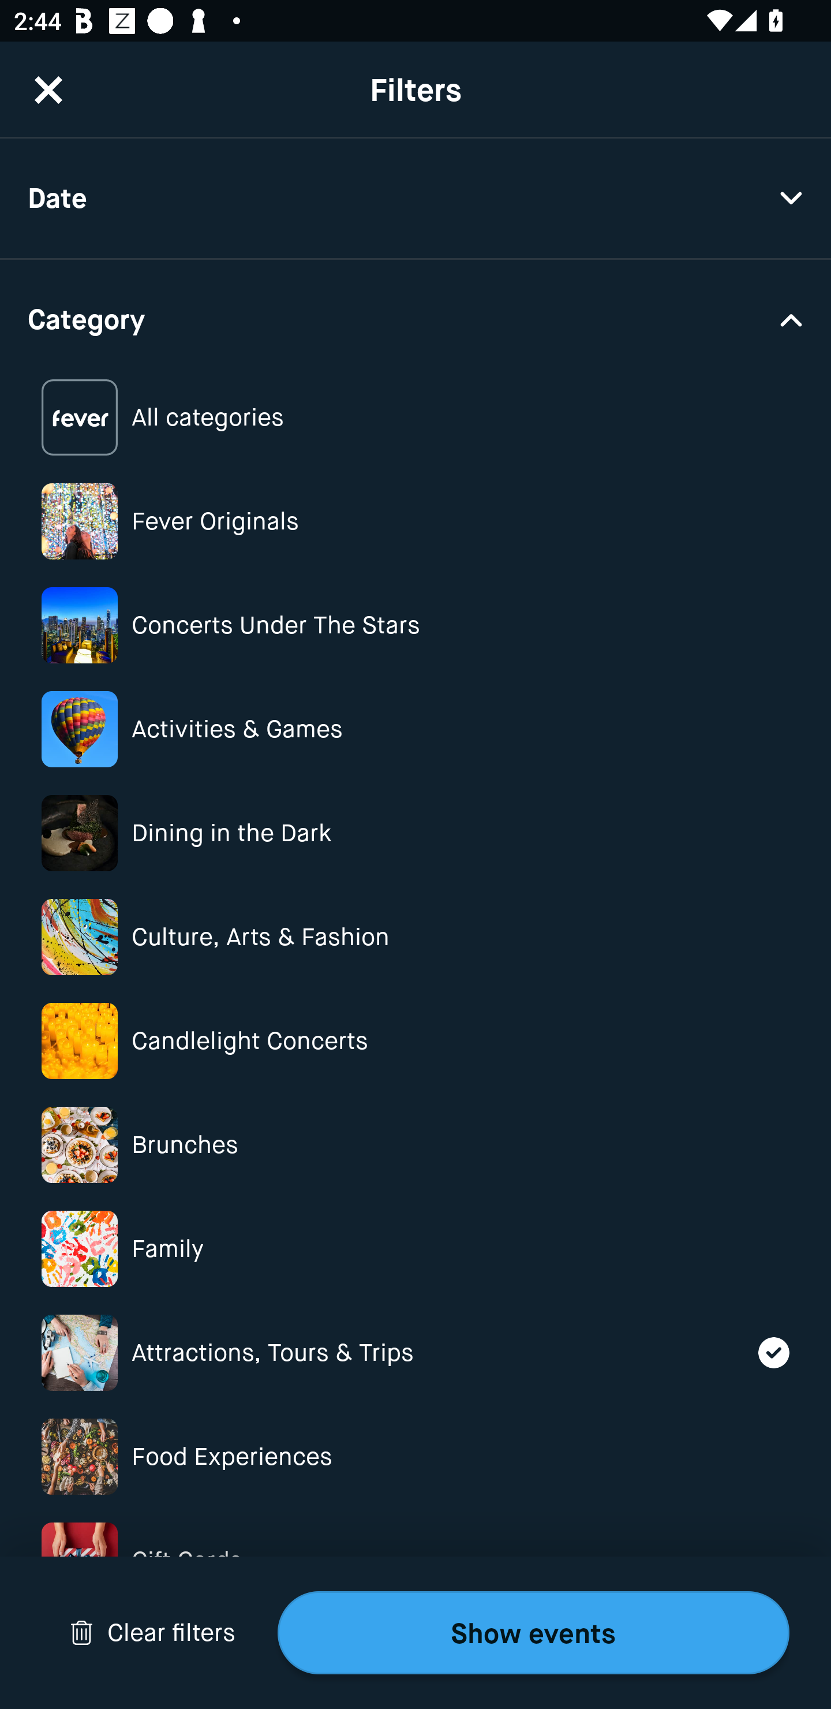 The image size is (831, 1709). I want to click on Category Image Fever Originals, so click(415, 521).